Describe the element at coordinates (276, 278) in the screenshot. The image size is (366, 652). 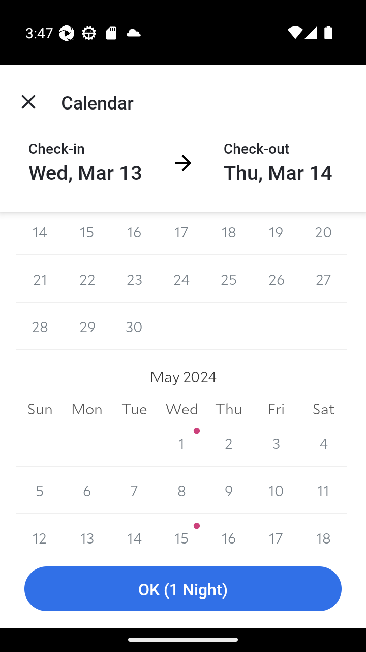
I see `26 26 April 2024` at that location.